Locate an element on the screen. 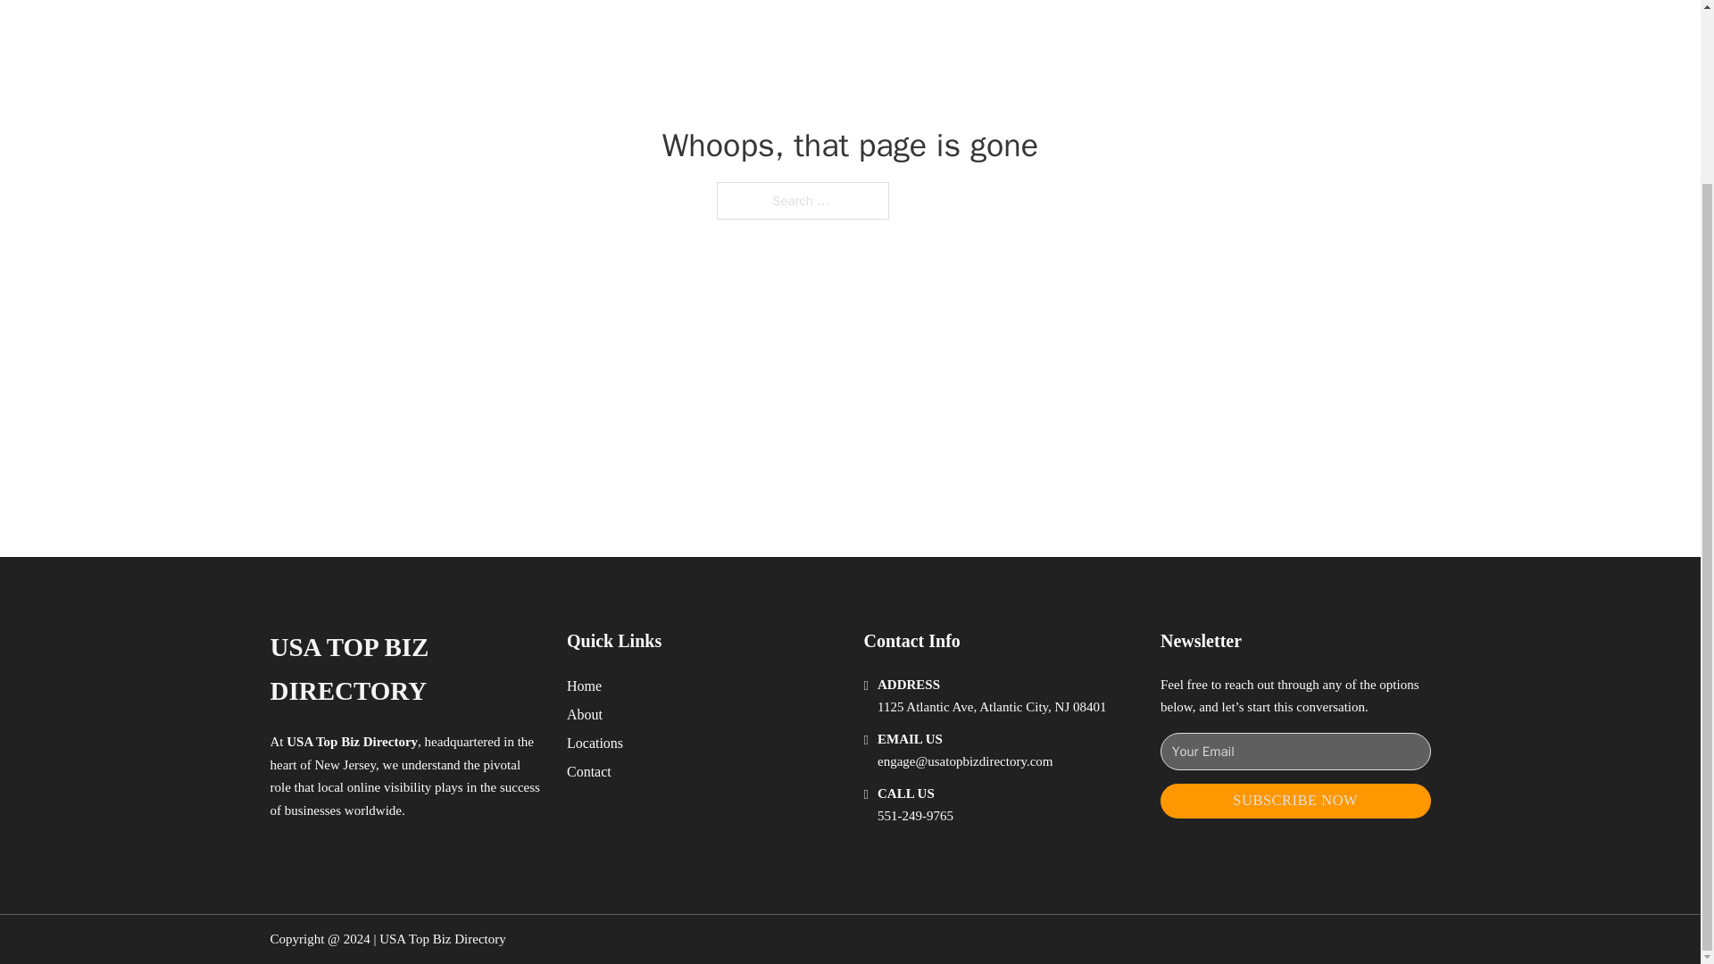 This screenshot has height=964, width=1714. Home is located at coordinates (584, 686).